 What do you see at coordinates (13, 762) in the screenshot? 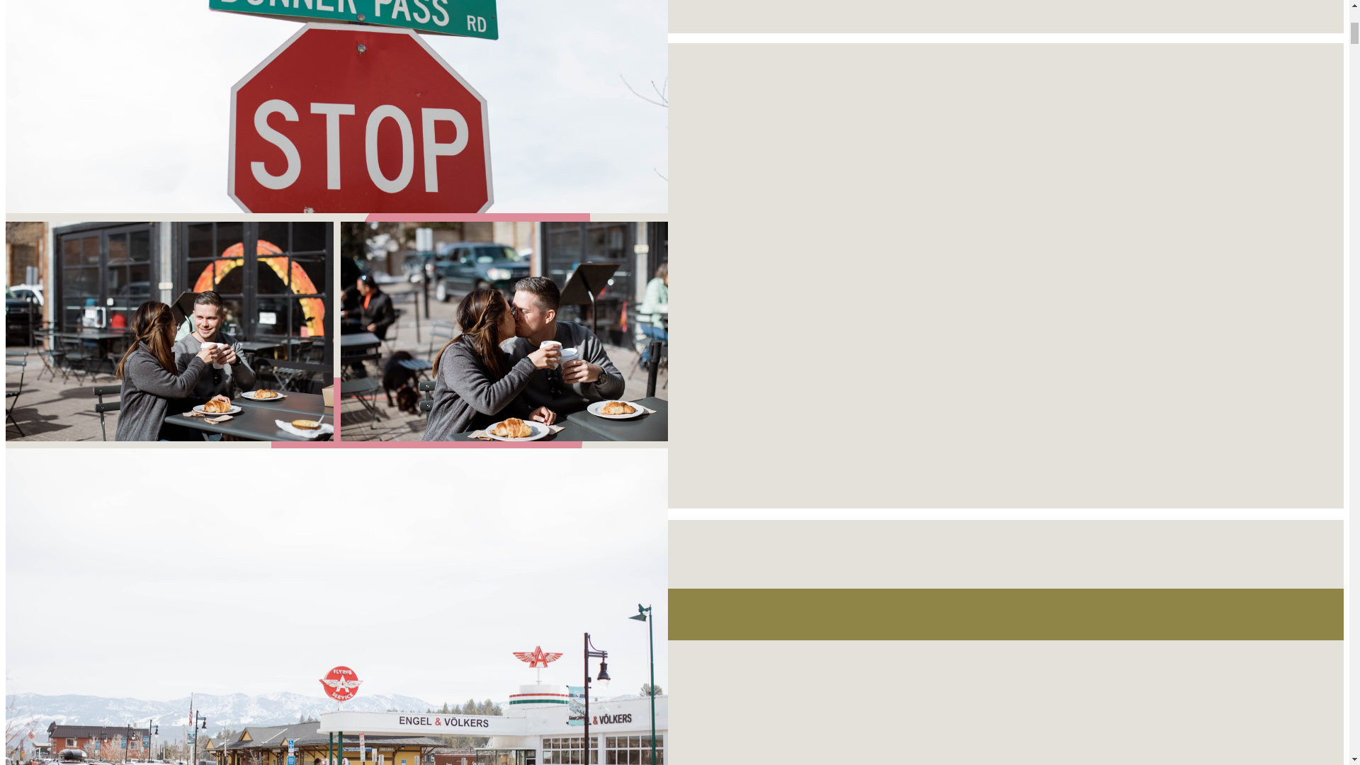
I see `yes` at bounding box center [13, 762].